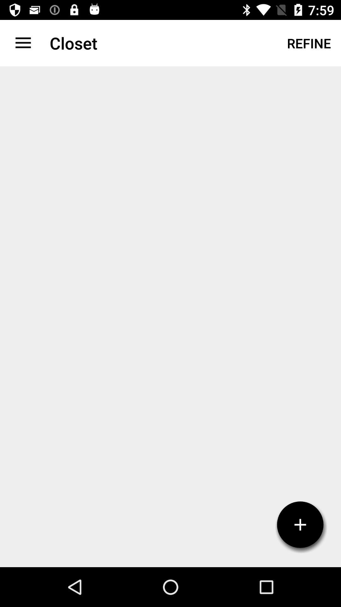 The height and width of the screenshot is (607, 341). What do you see at coordinates (309, 43) in the screenshot?
I see `choose refine icon` at bounding box center [309, 43].